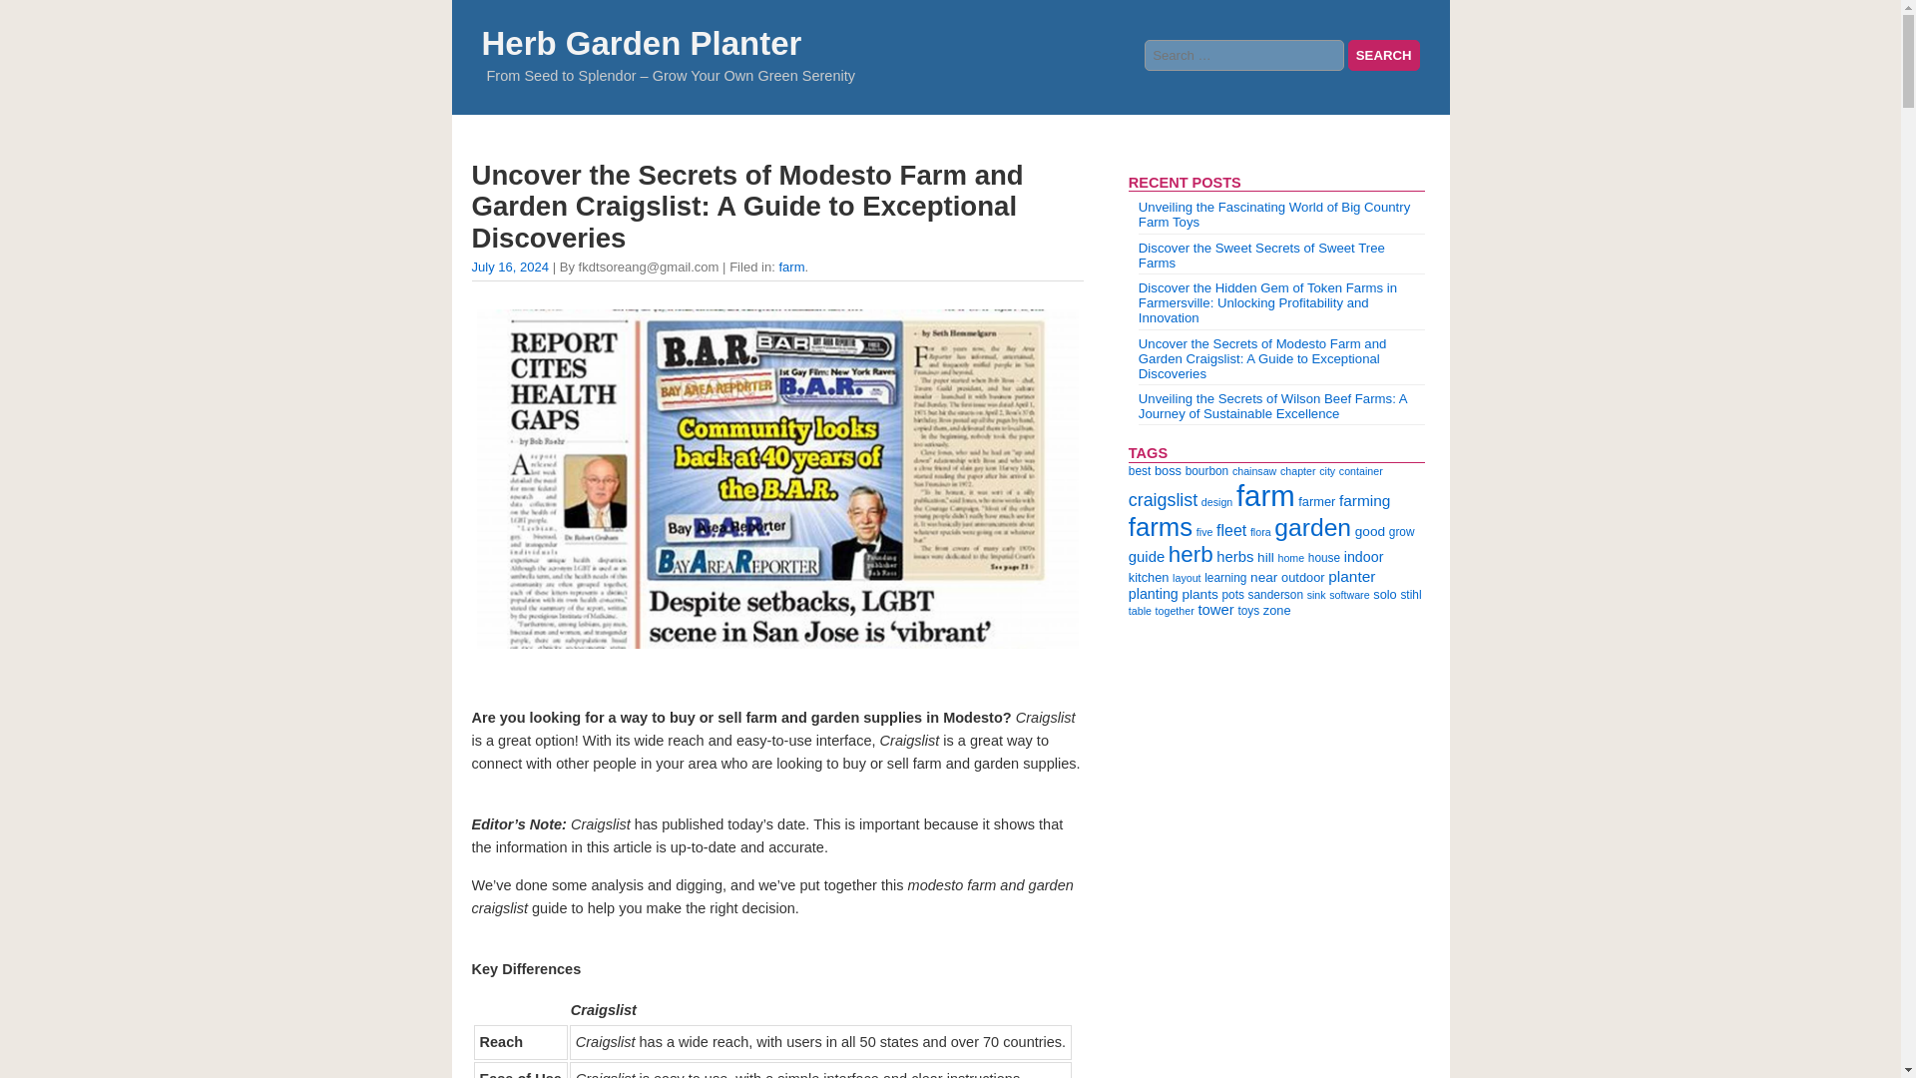 Image resolution: width=1916 pixels, height=1078 pixels. What do you see at coordinates (1146, 556) in the screenshot?
I see `guide` at bounding box center [1146, 556].